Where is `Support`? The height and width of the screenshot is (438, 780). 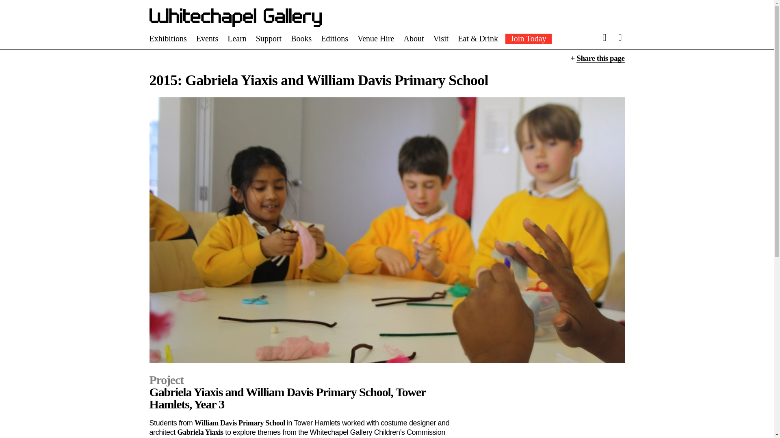 Support is located at coordinates (269, 38).